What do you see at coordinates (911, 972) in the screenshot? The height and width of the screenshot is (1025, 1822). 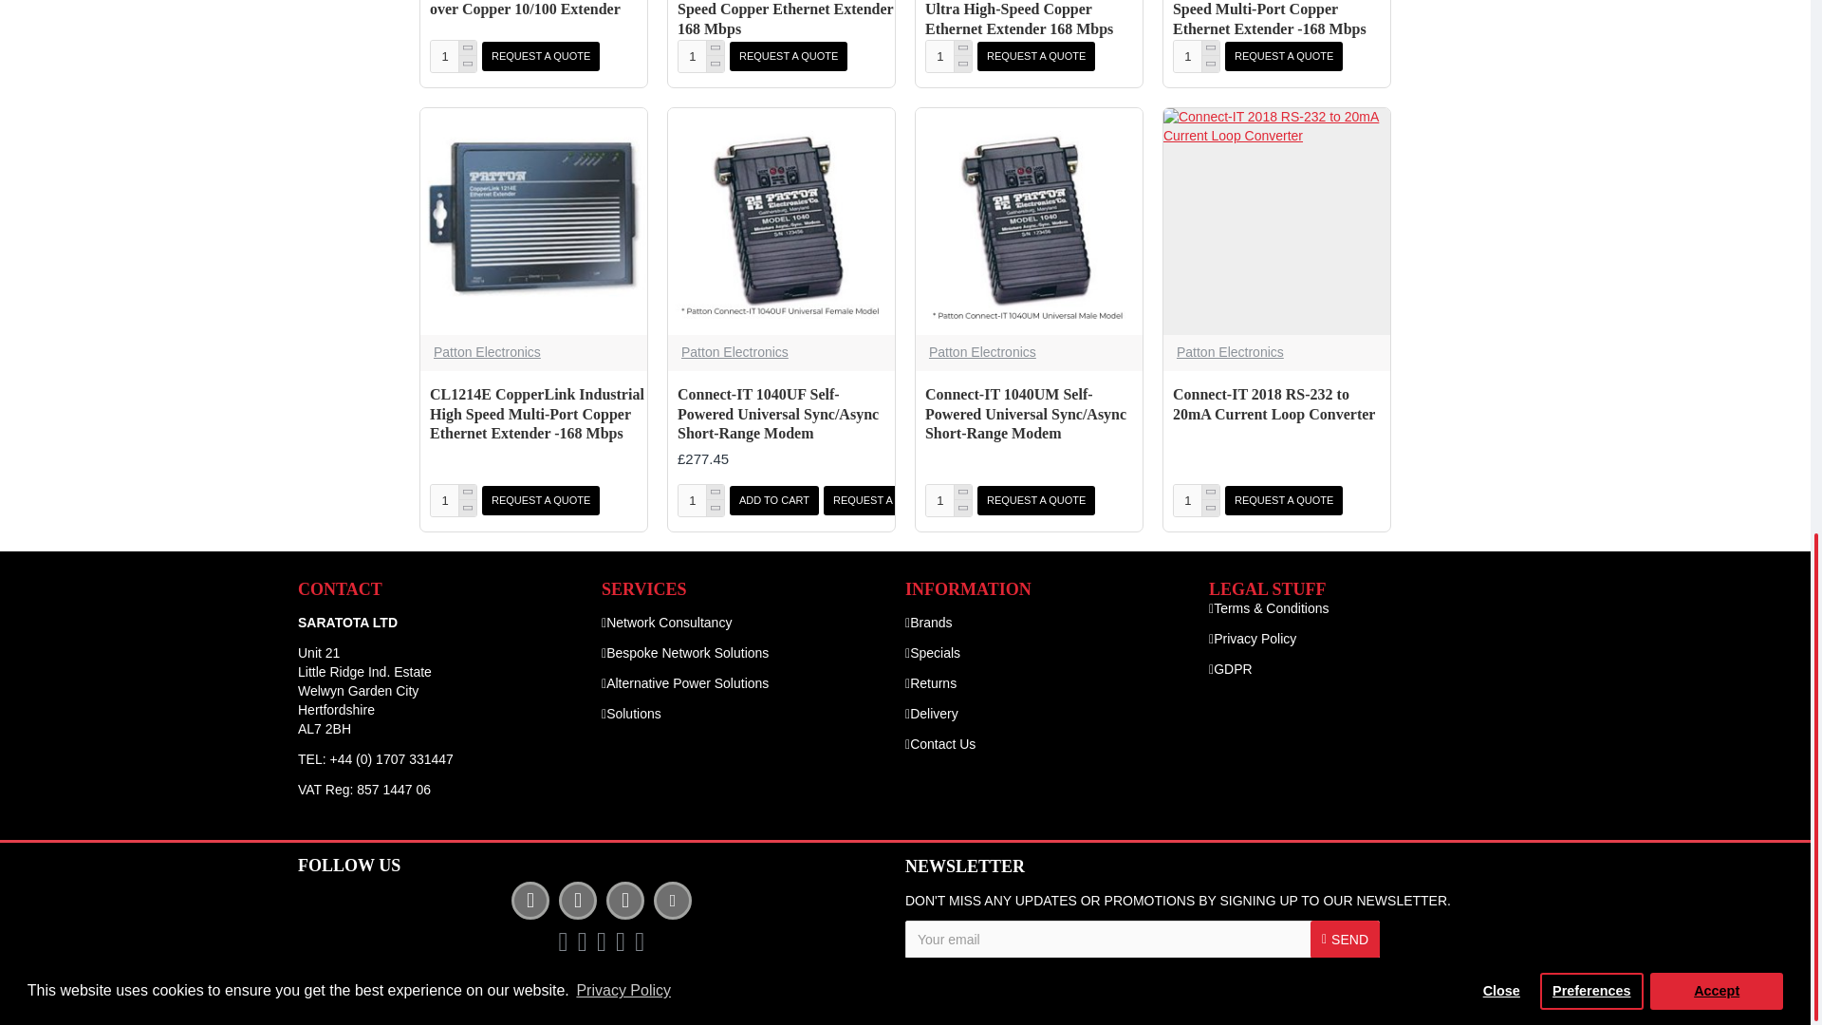 I see `1` at bounding box center [911, 972].